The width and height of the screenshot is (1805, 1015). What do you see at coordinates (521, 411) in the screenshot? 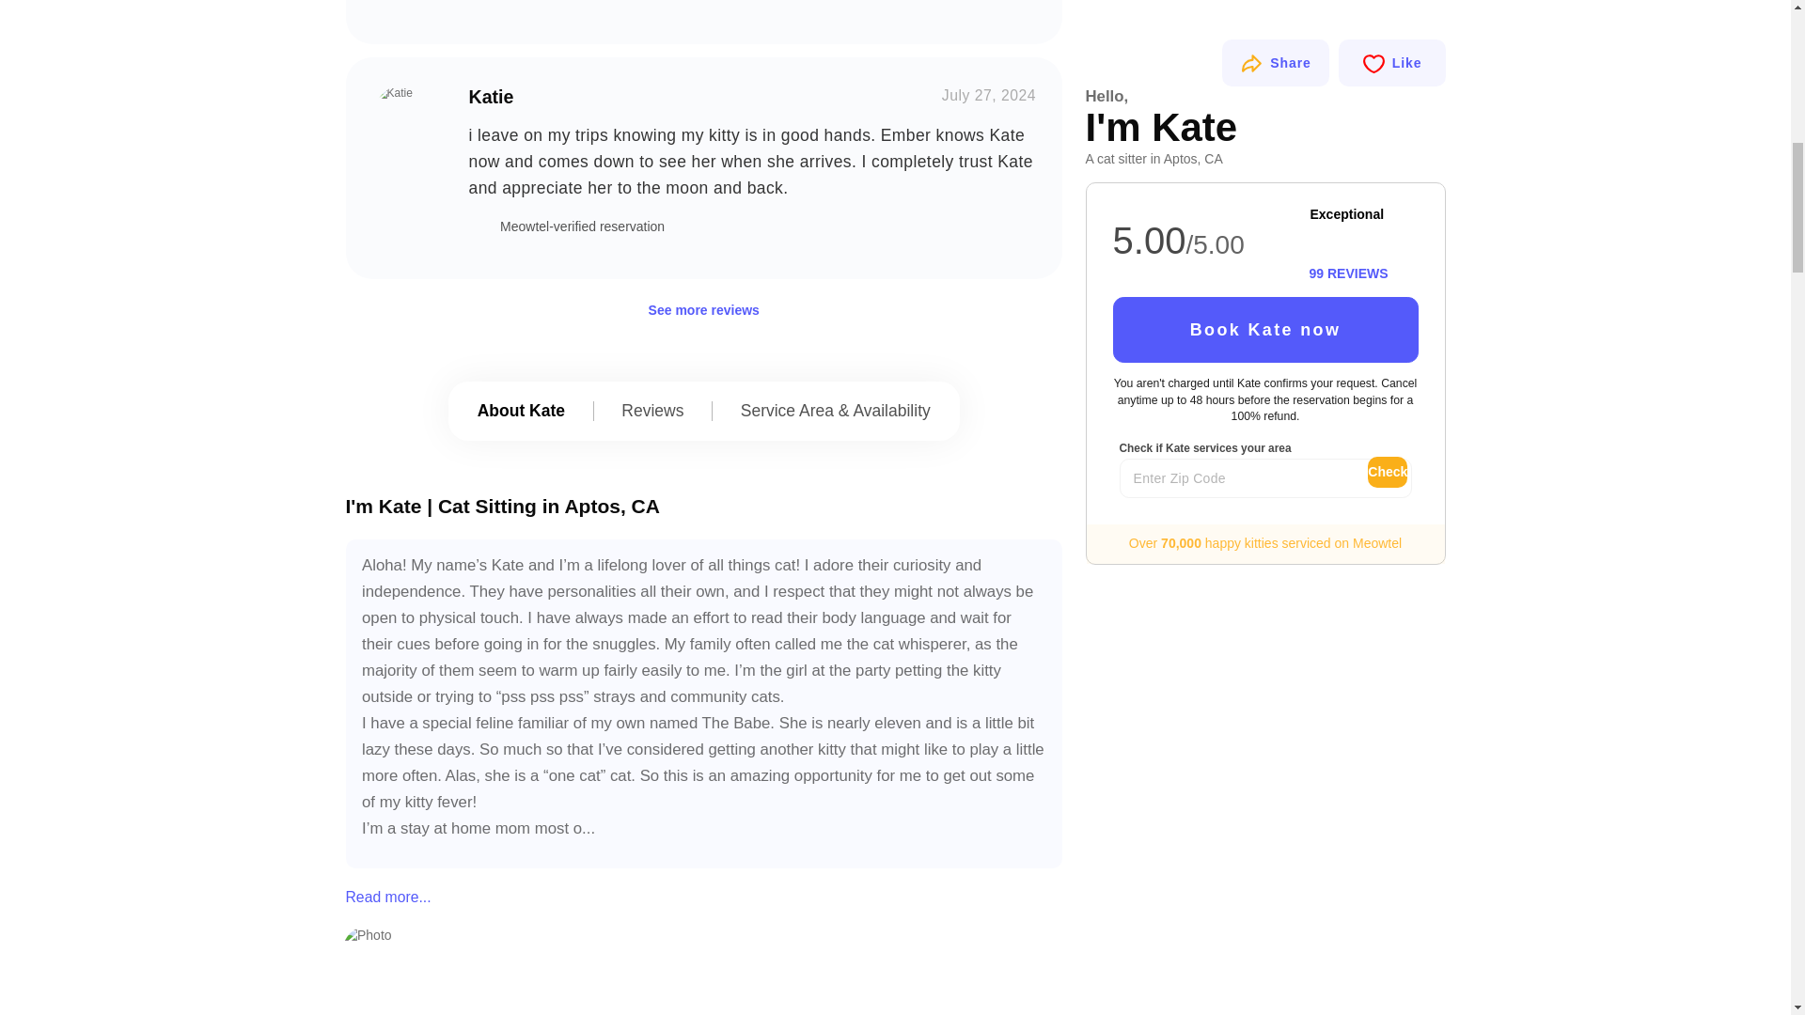
I see `About Kate` at bounding box center [521, 411].